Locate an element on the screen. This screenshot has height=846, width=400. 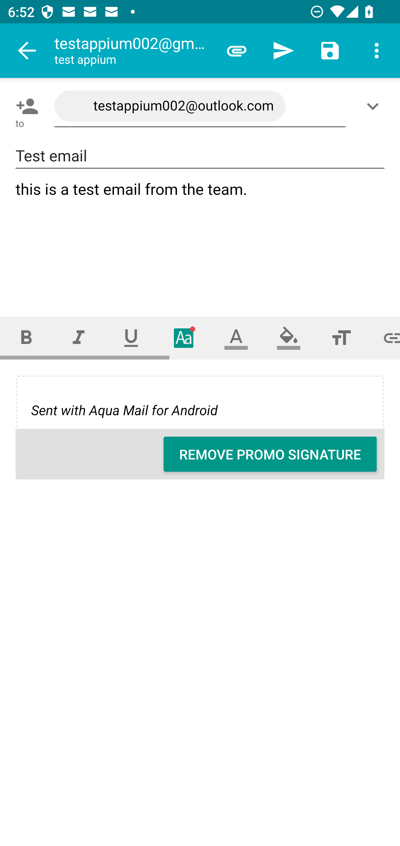
REMOVE PROMO SIGNATURE is located at coordinates (270, 454).